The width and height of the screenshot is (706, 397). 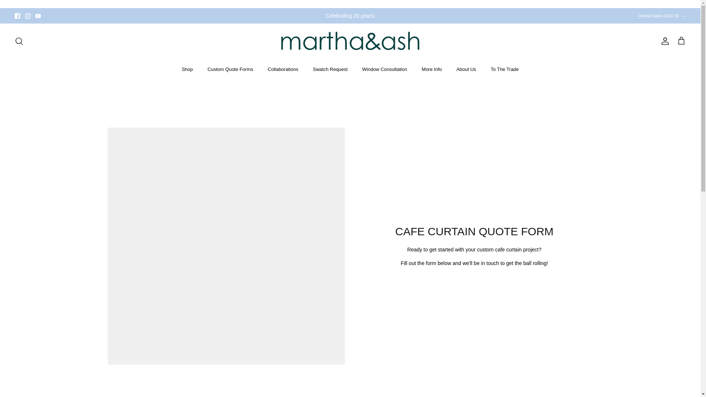 What do you see at coordinates (350, 41) in the screenshot?
I see `Martha and Ash` at bounding box center [350, 41].